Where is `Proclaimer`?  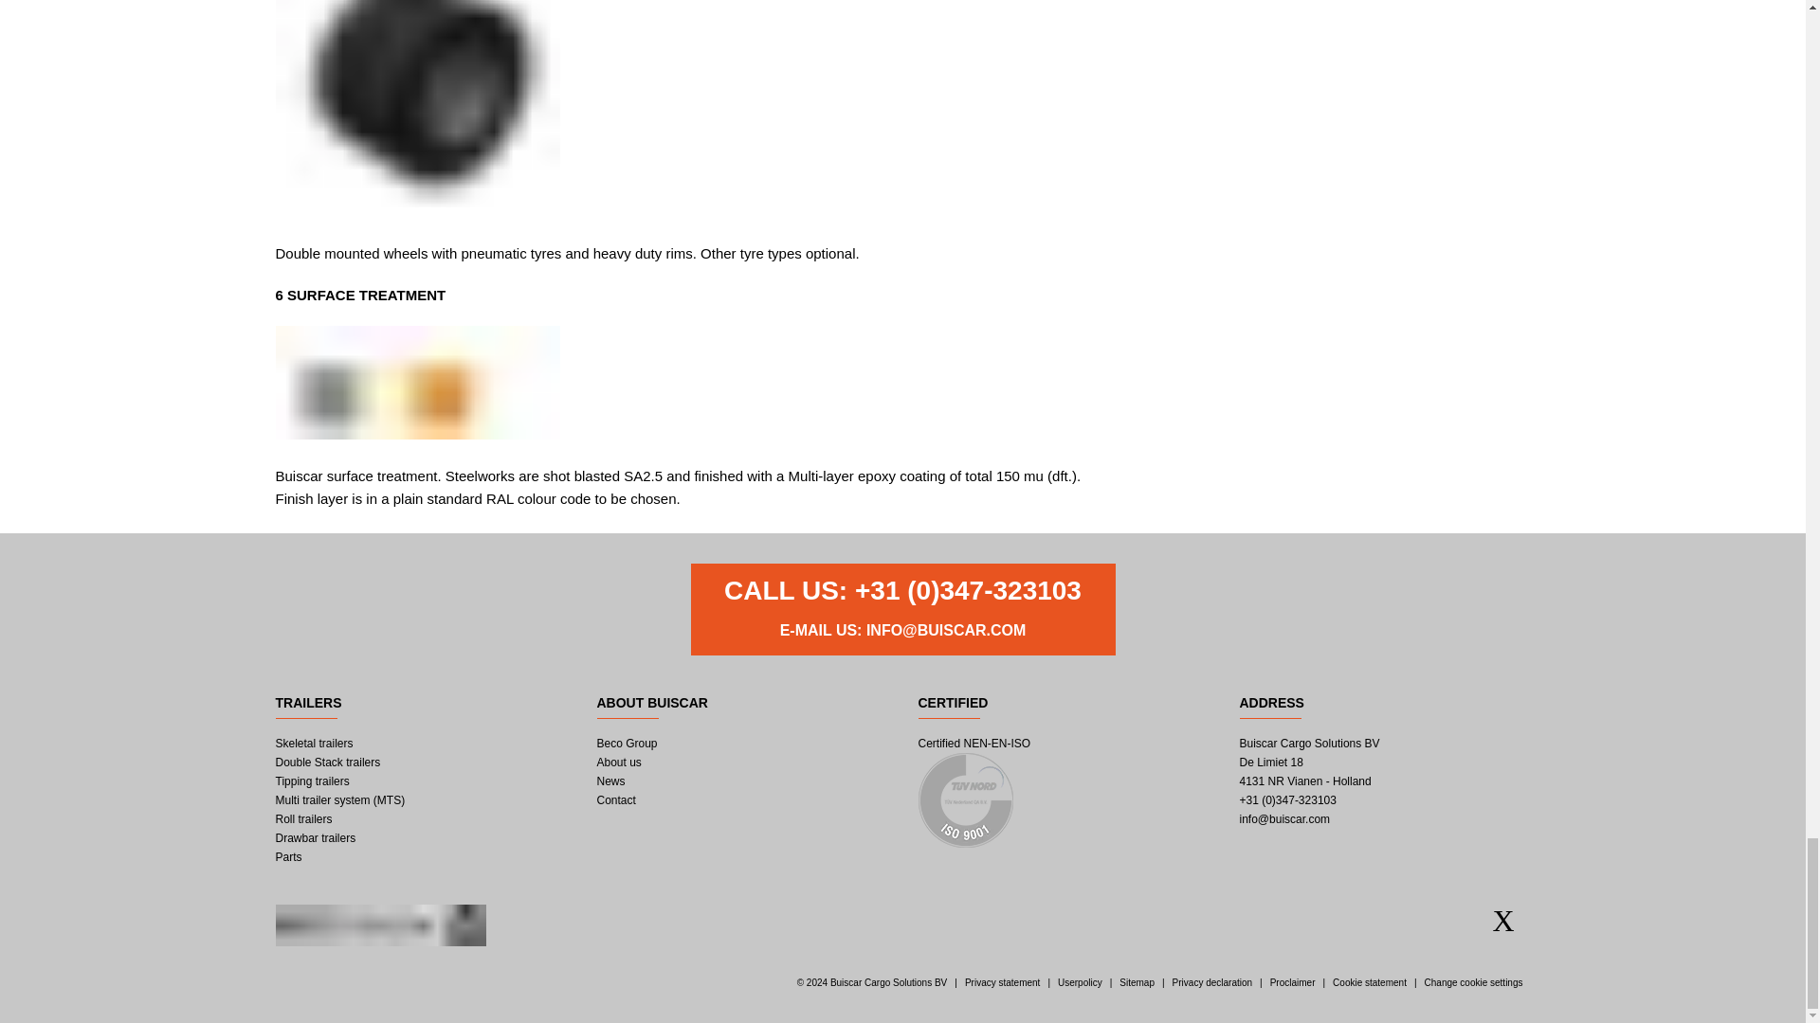 Proclaimer is located at coordinates (1293, 983).